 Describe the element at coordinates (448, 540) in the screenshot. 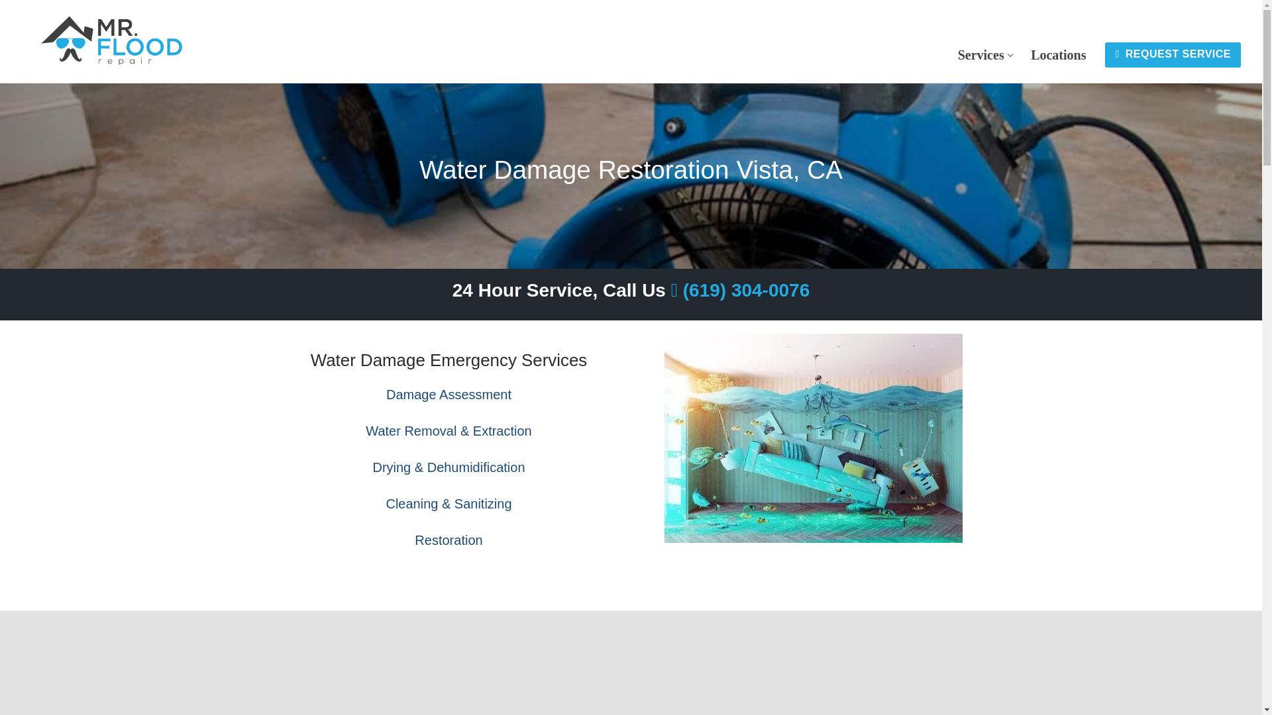

I see `Locations` at that location.